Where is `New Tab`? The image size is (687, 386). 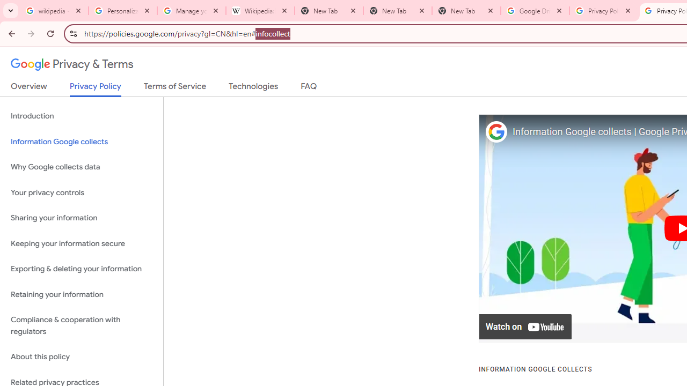 New Tab is located at coordinates (466, 11).